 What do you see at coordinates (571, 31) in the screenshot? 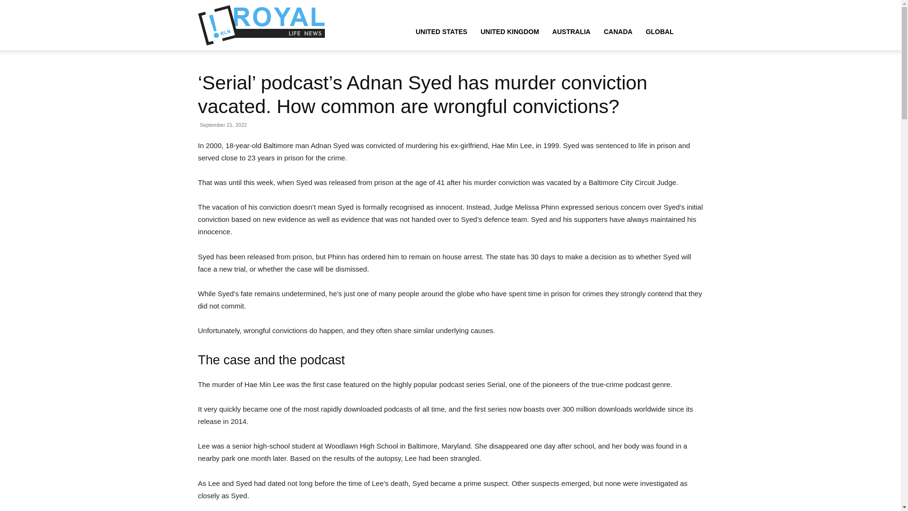
I see `AUSTRALIA` at bounding box center [571, 31].